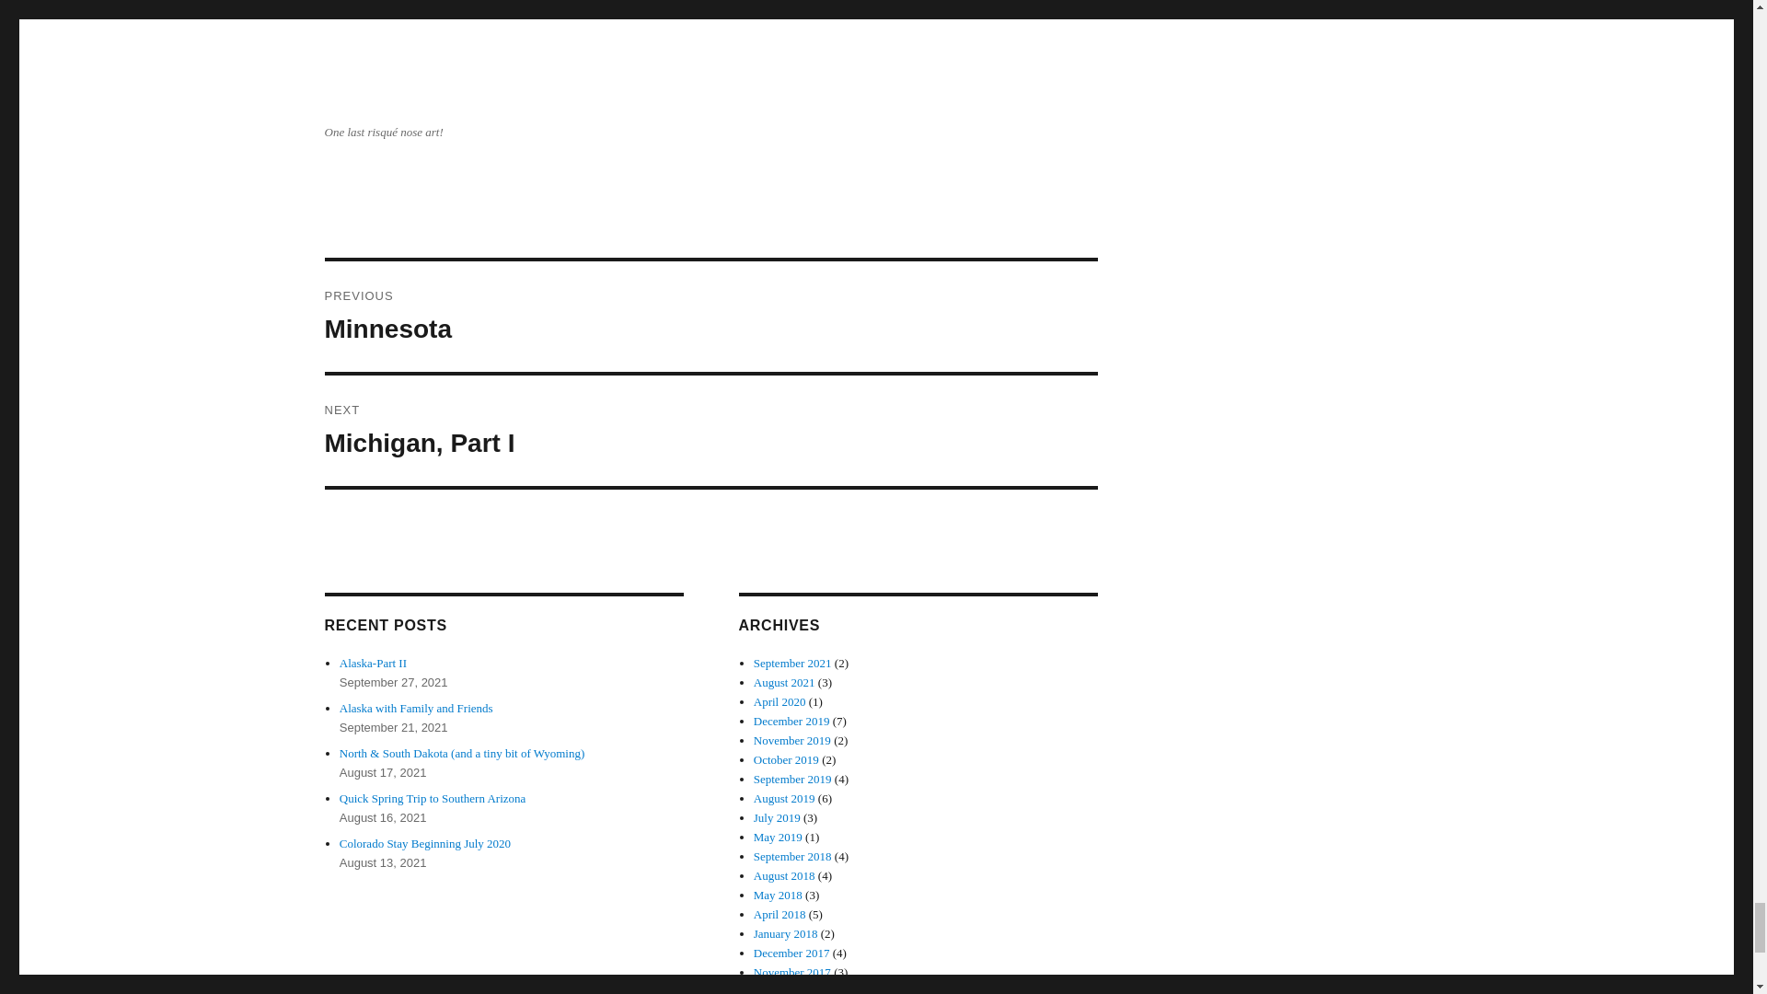 The width and height of the screenshot is (1767, 994). Describe the element at coordinates (791, 740) in the screenshot. I see `October 2019` at that location.